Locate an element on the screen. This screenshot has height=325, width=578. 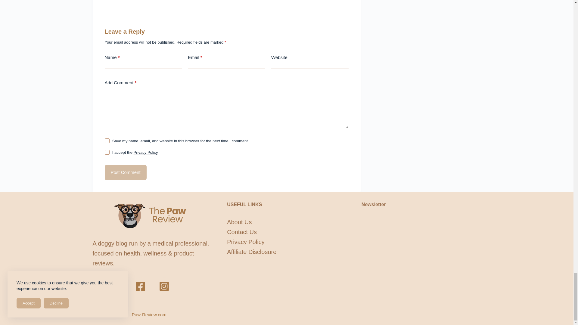
yes is located at coordinates (107, 141).